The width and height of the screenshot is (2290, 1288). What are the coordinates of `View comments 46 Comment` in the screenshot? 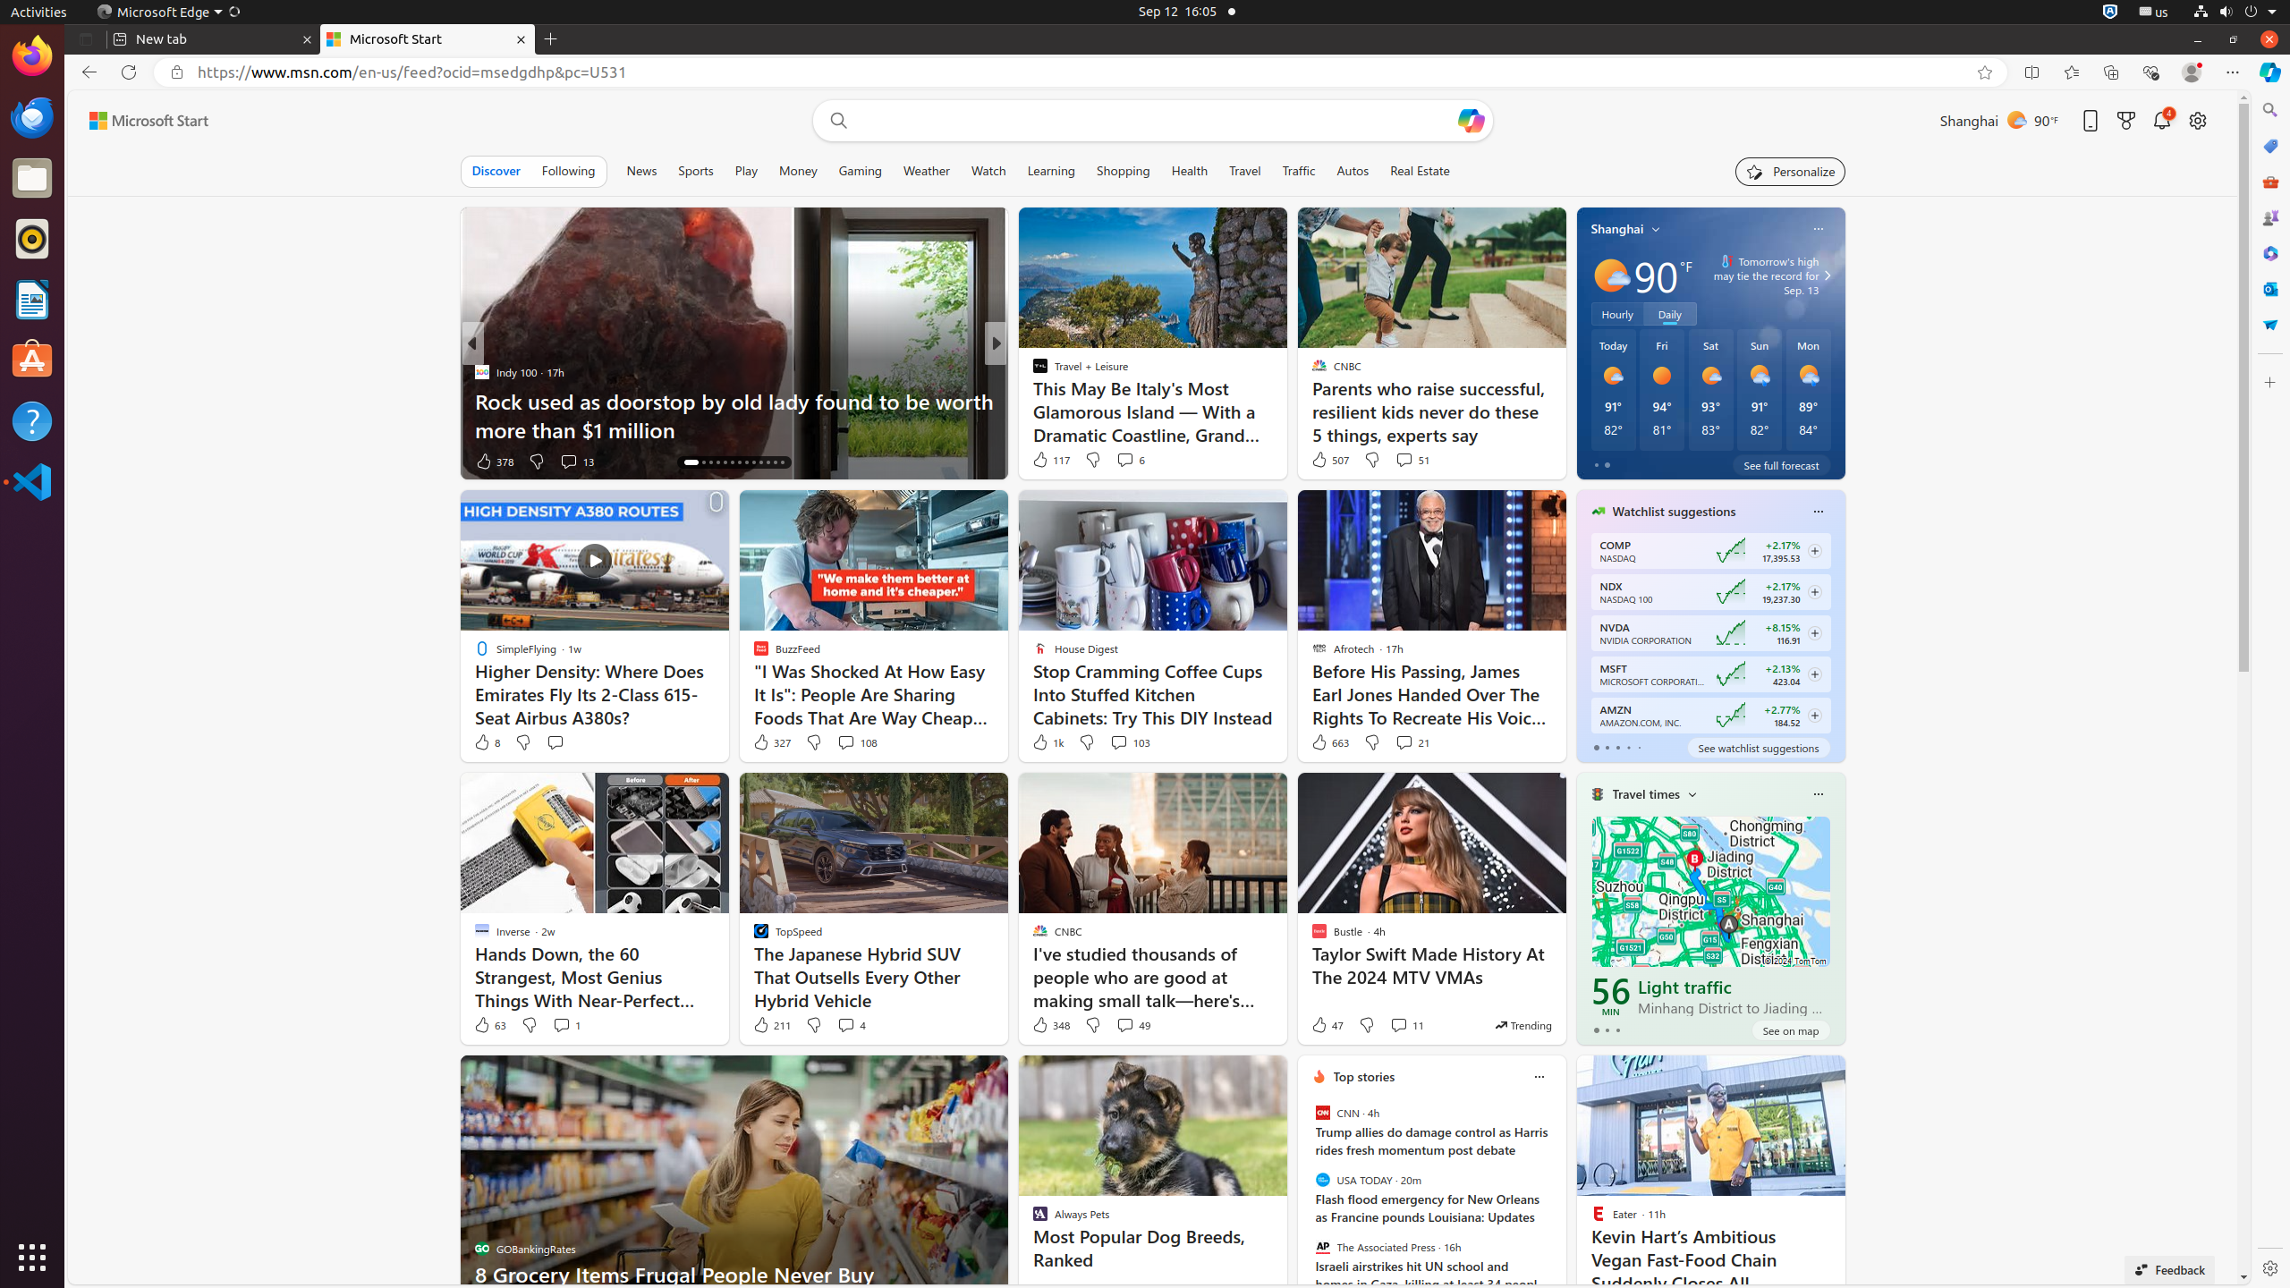 It's located at (1127, 462).